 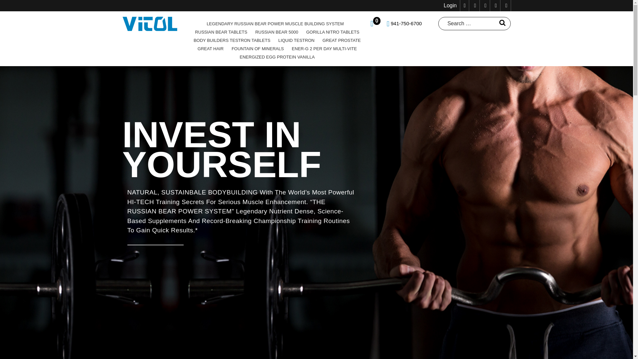 I want to click on BODY BUILDERS TESTRON TABLETS, so click(x=232, y=40).